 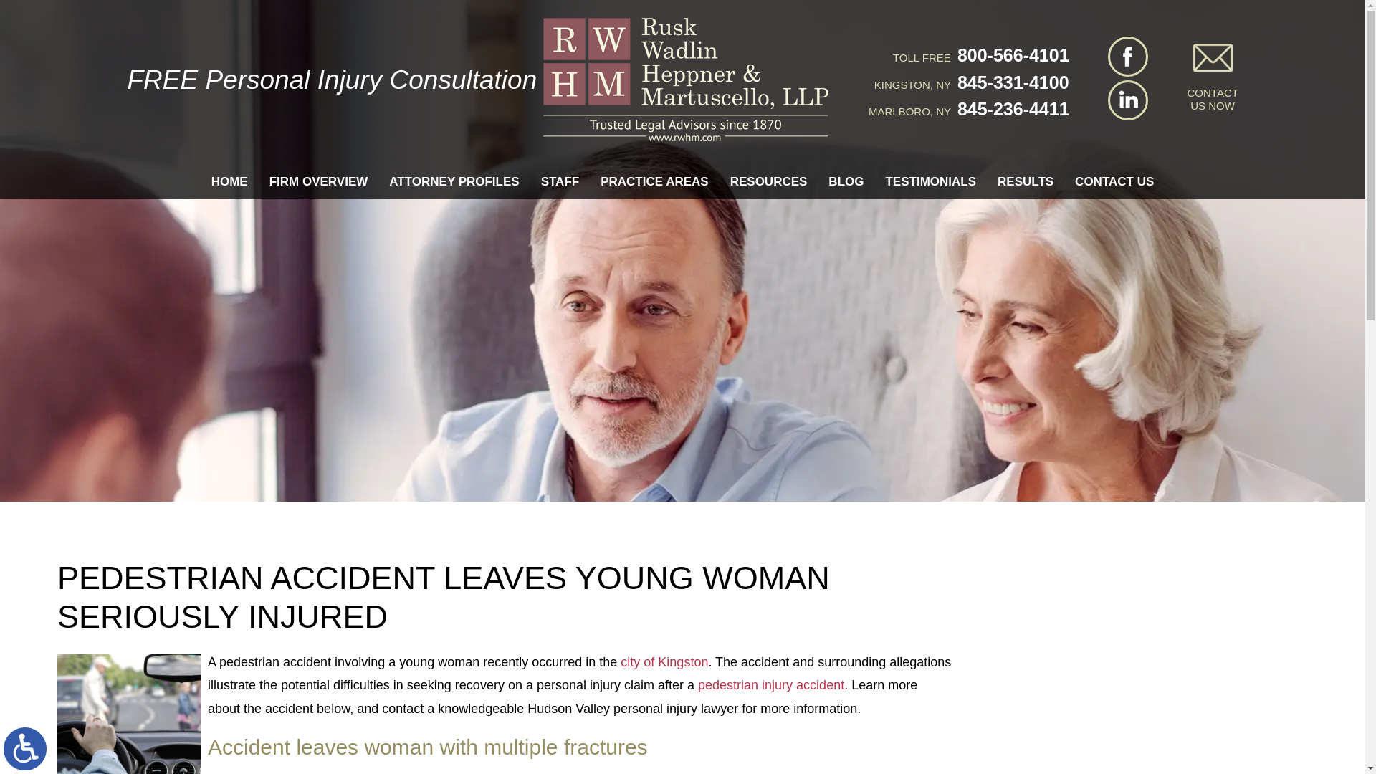 What do you see at coordinates (1010, 54) in the screenshot?
I see `800-566-4101` at bounding box center [1010, 54].